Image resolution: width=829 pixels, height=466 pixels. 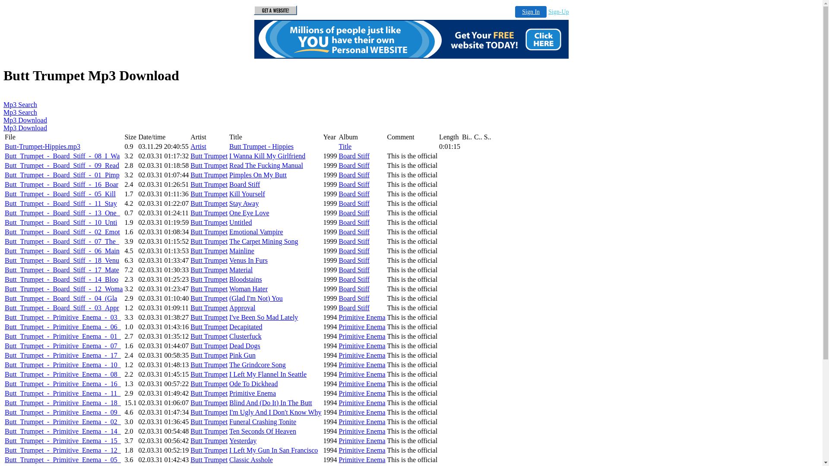 What do you see at coordinates (362, 403) in the screenshot?
I see `Primitive Enema` at bounding box center [362, 403].